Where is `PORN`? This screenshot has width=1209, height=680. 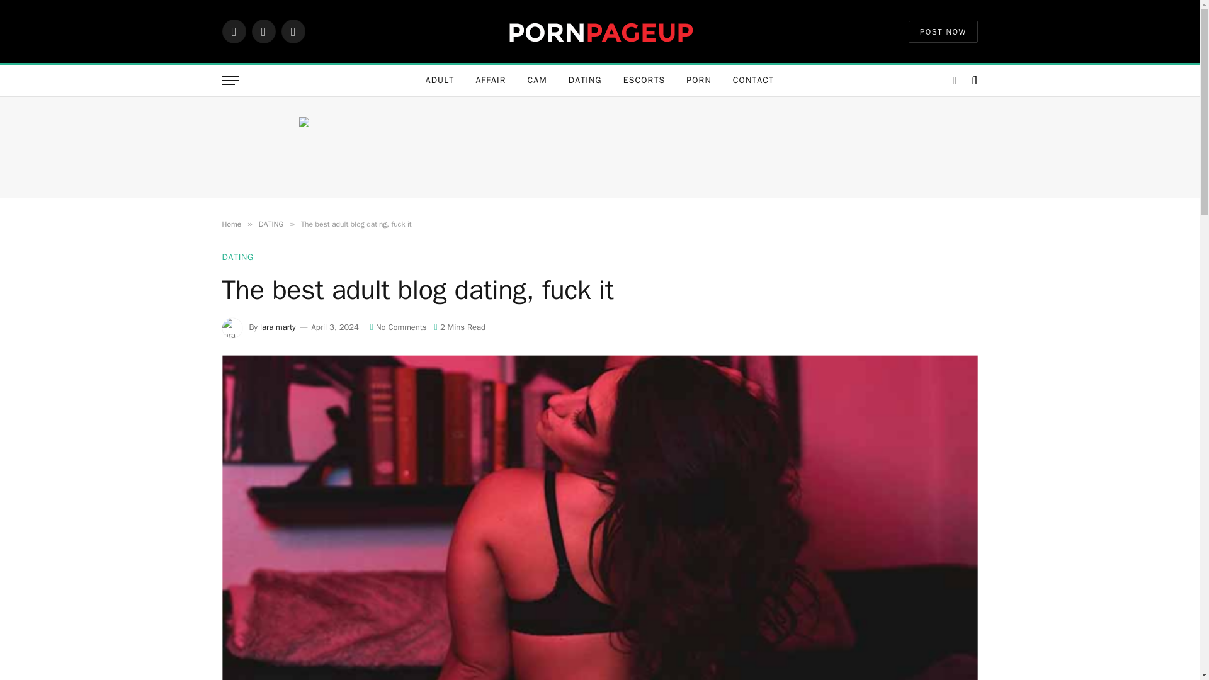
PORN is located at coordinates (699, 81).